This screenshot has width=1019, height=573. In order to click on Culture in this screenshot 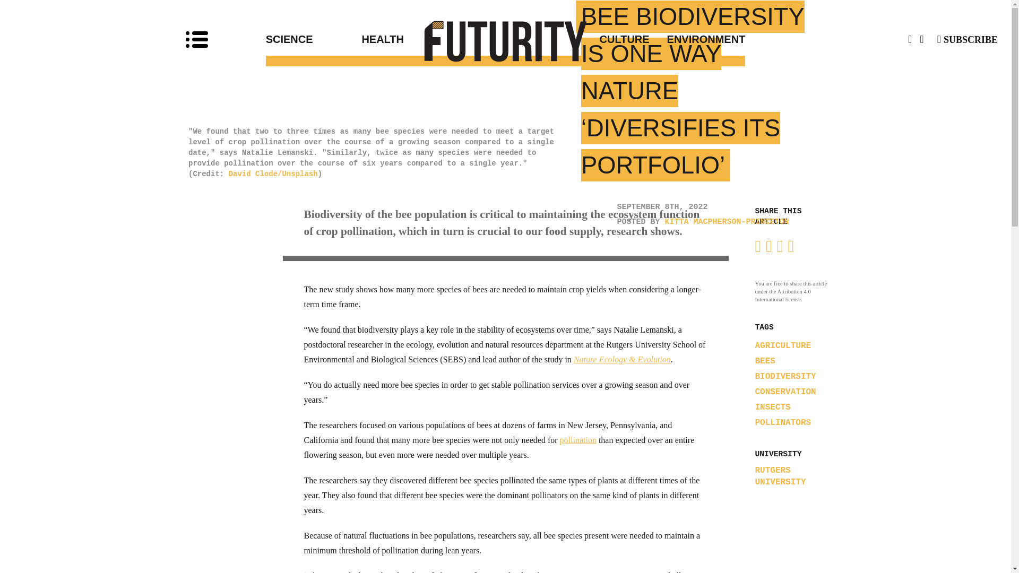, I will do `click(577, 39)`.